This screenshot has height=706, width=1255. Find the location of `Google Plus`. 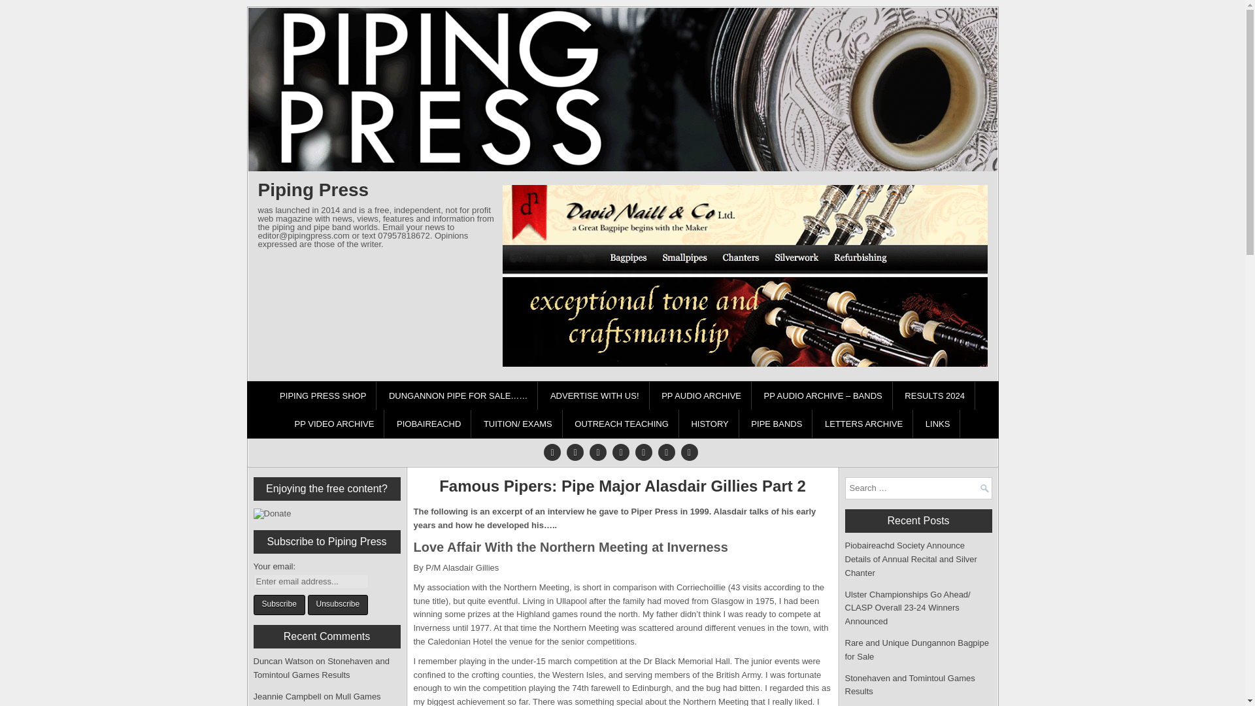

Google Plus is located at coordinates (597, 452).